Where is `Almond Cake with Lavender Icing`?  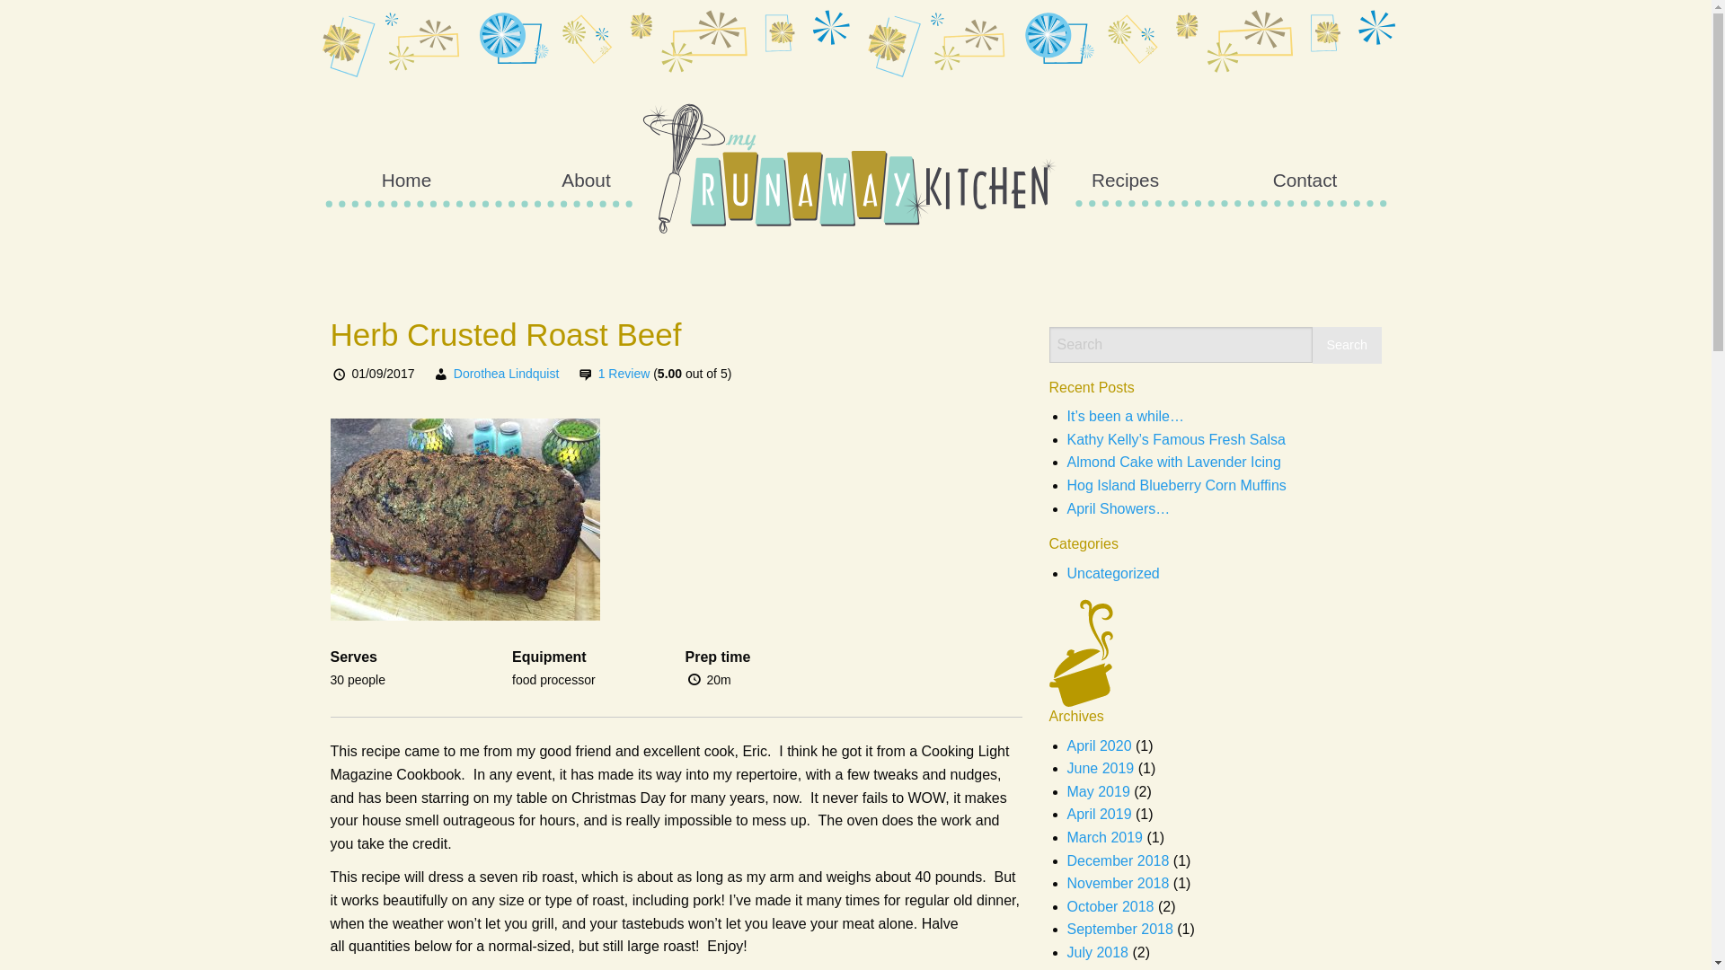
Almond Cake with Lavender Icing is located at coordinates (1174, 462).